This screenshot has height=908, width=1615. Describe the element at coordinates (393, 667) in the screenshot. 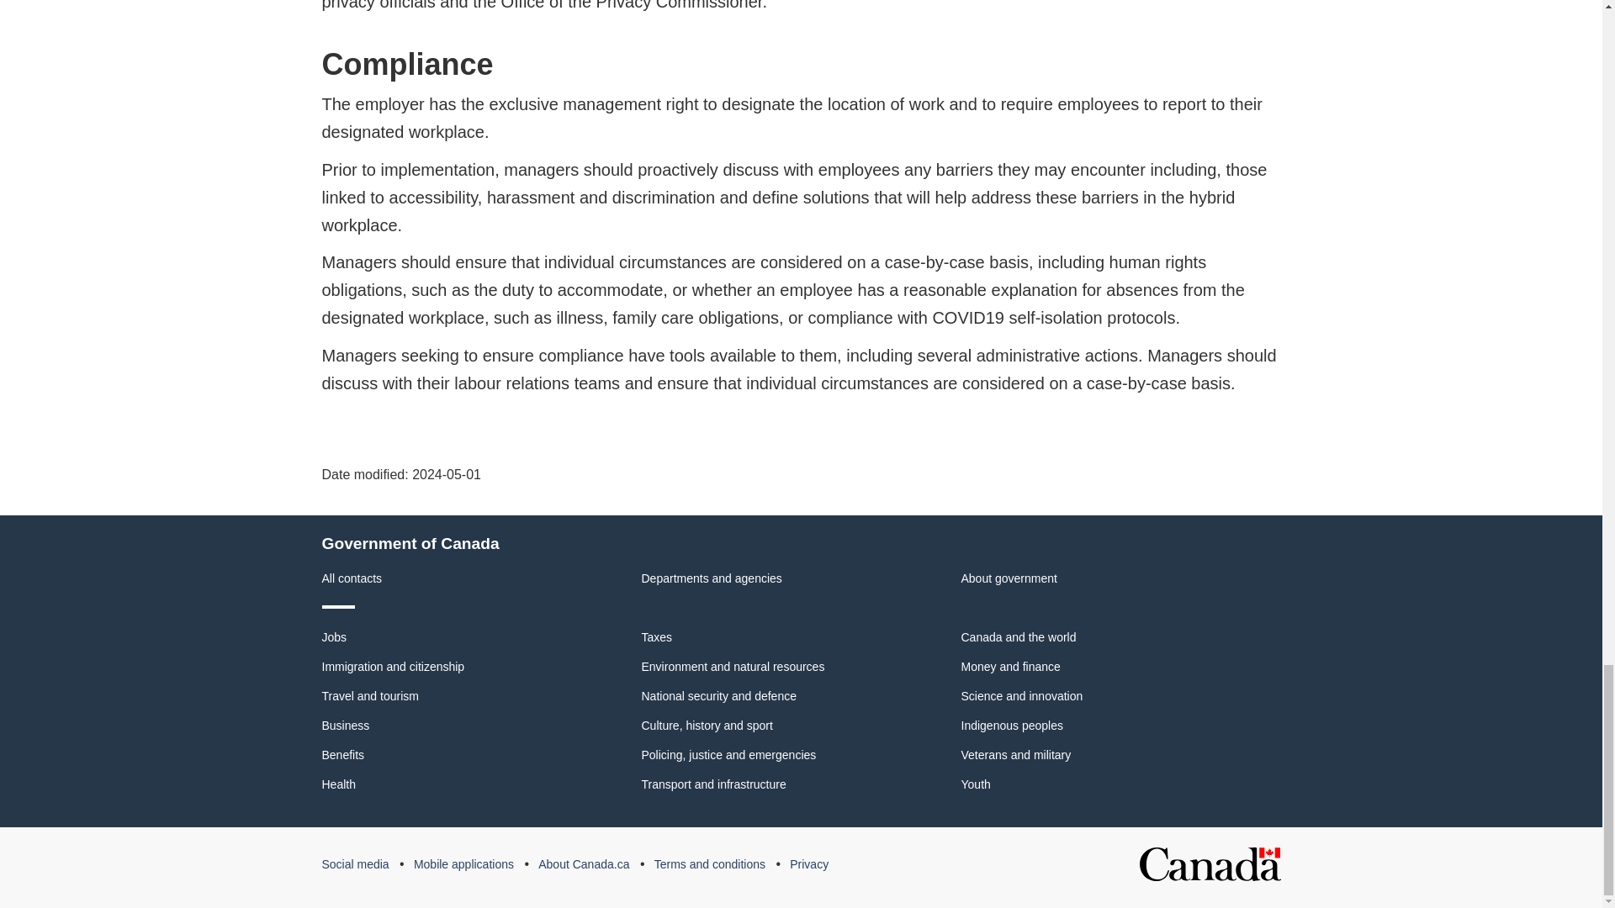

I see `Immigration and citizenship` at that location.